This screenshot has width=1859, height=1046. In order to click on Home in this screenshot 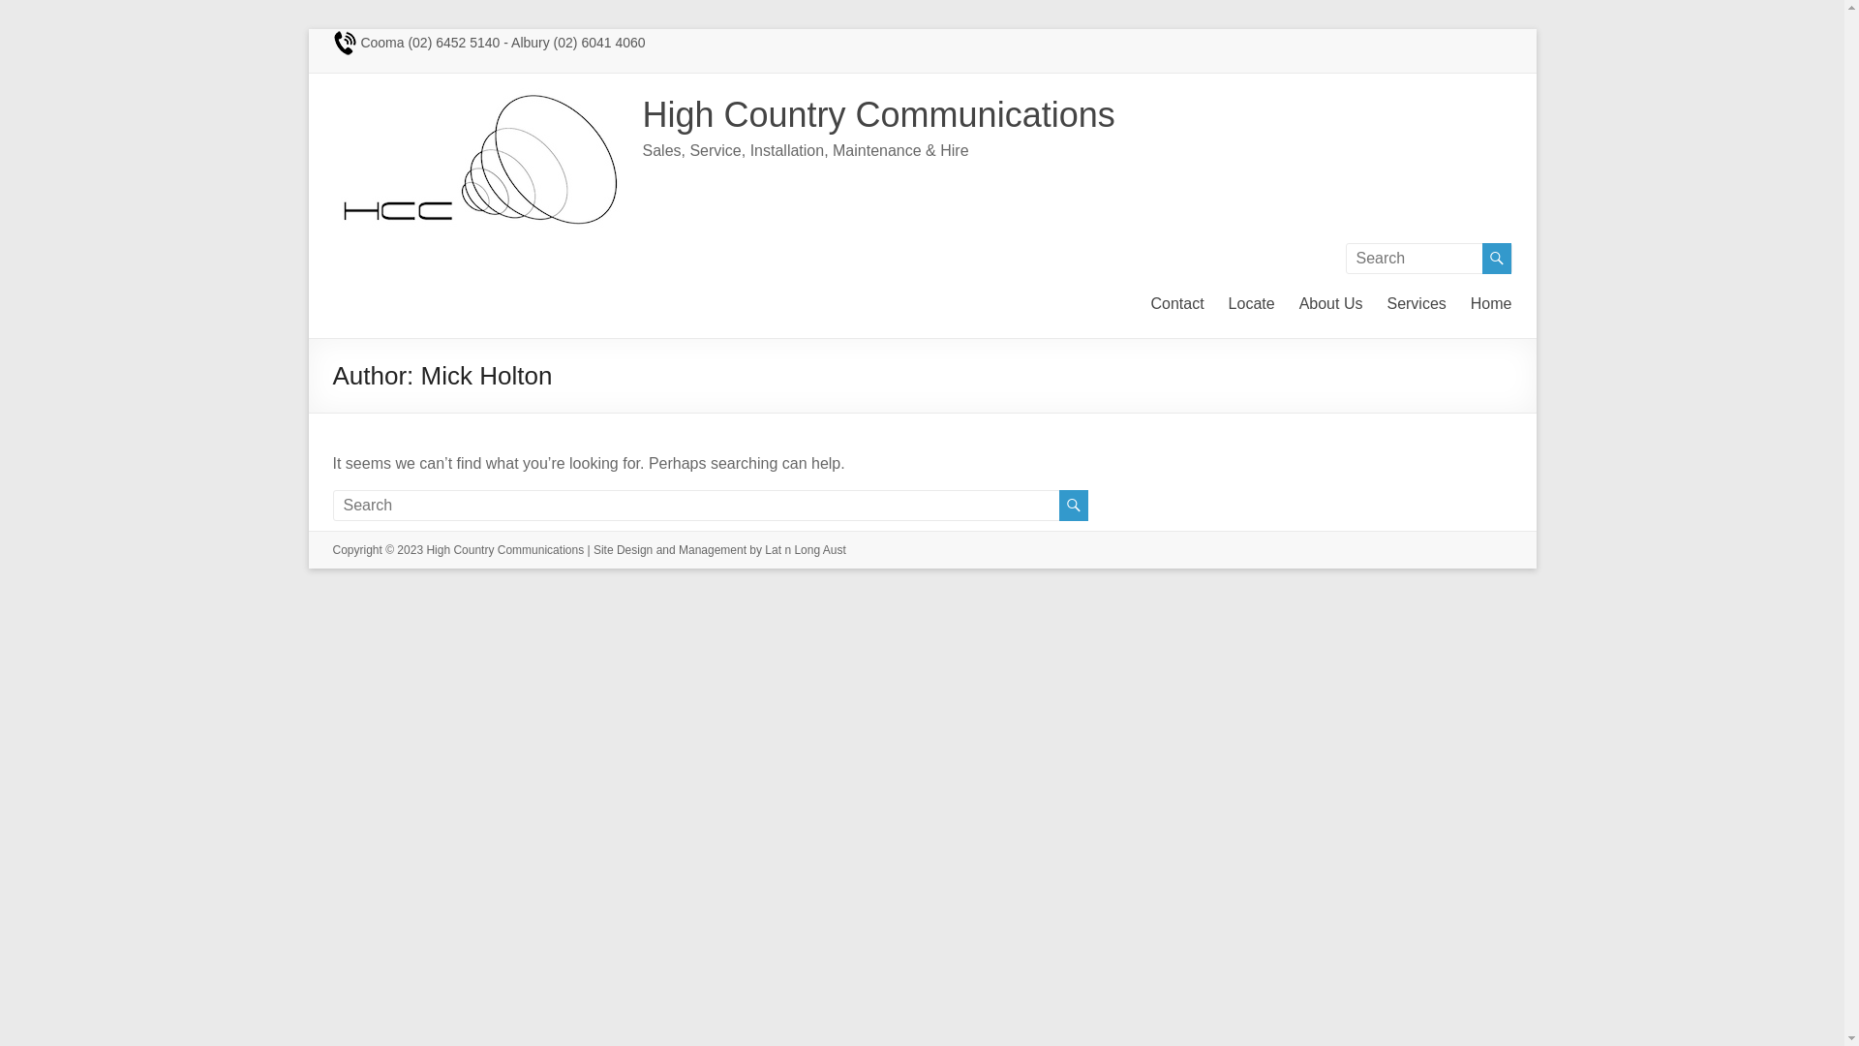, I will do `click(1491, 301)`.